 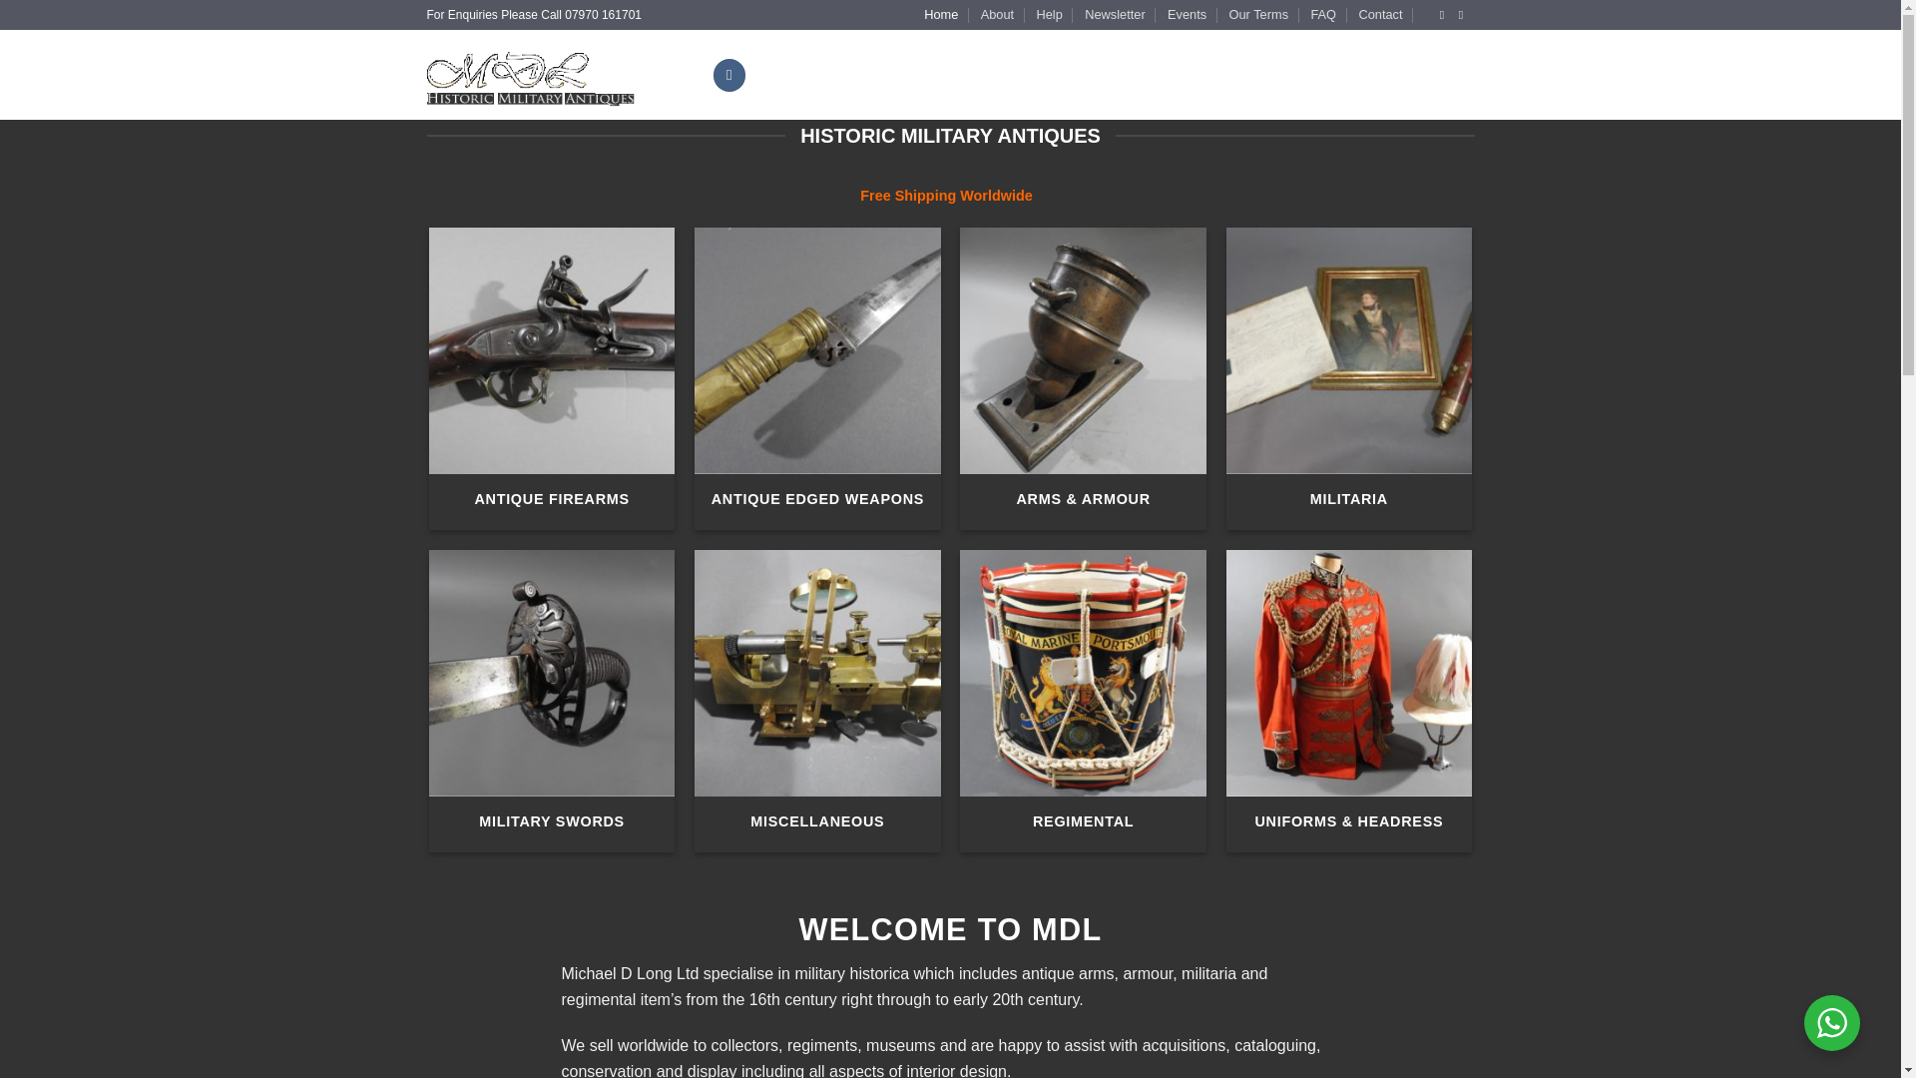 I want to click on Home, so click(x=940, y=15).